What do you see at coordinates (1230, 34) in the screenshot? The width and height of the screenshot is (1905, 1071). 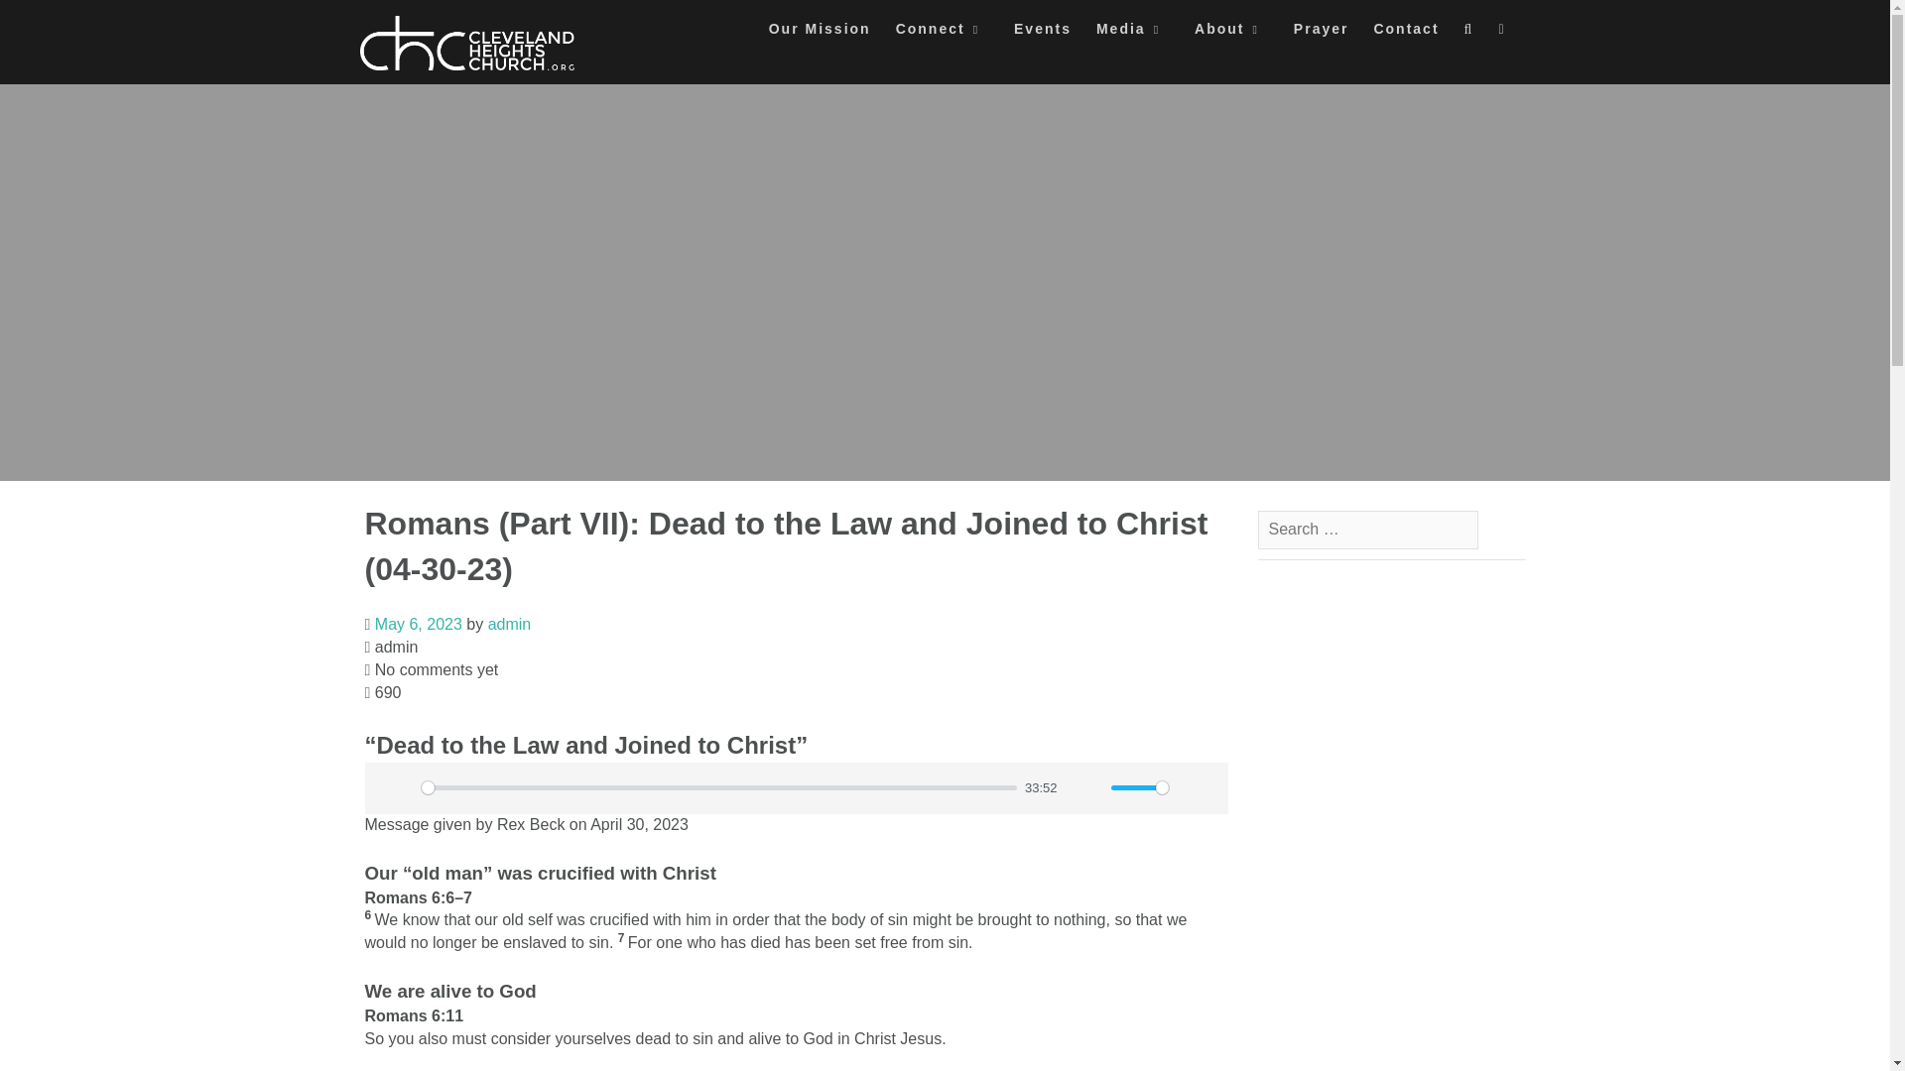 I see `About` at bounding box center [1230, 34].